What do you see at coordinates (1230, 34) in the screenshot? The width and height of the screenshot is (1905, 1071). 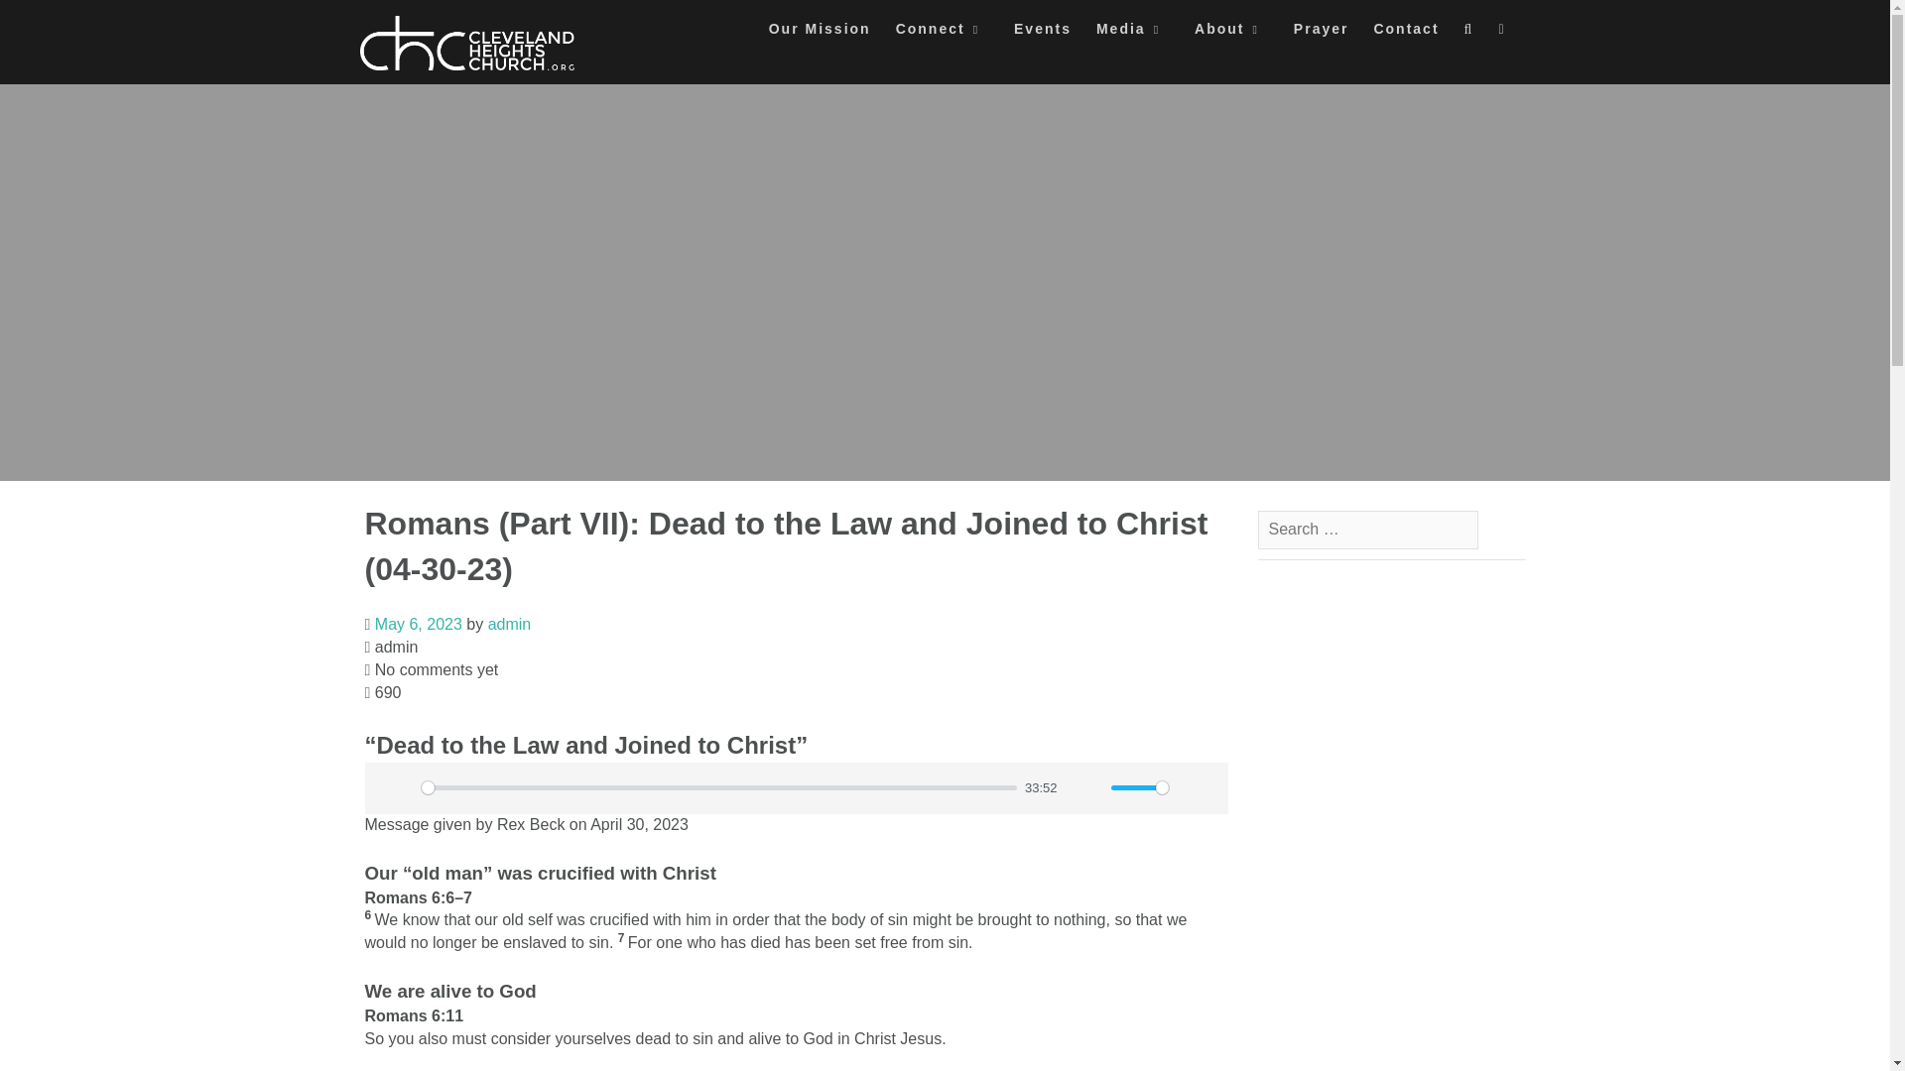 I see `About` at bounding box center [1230, 34].